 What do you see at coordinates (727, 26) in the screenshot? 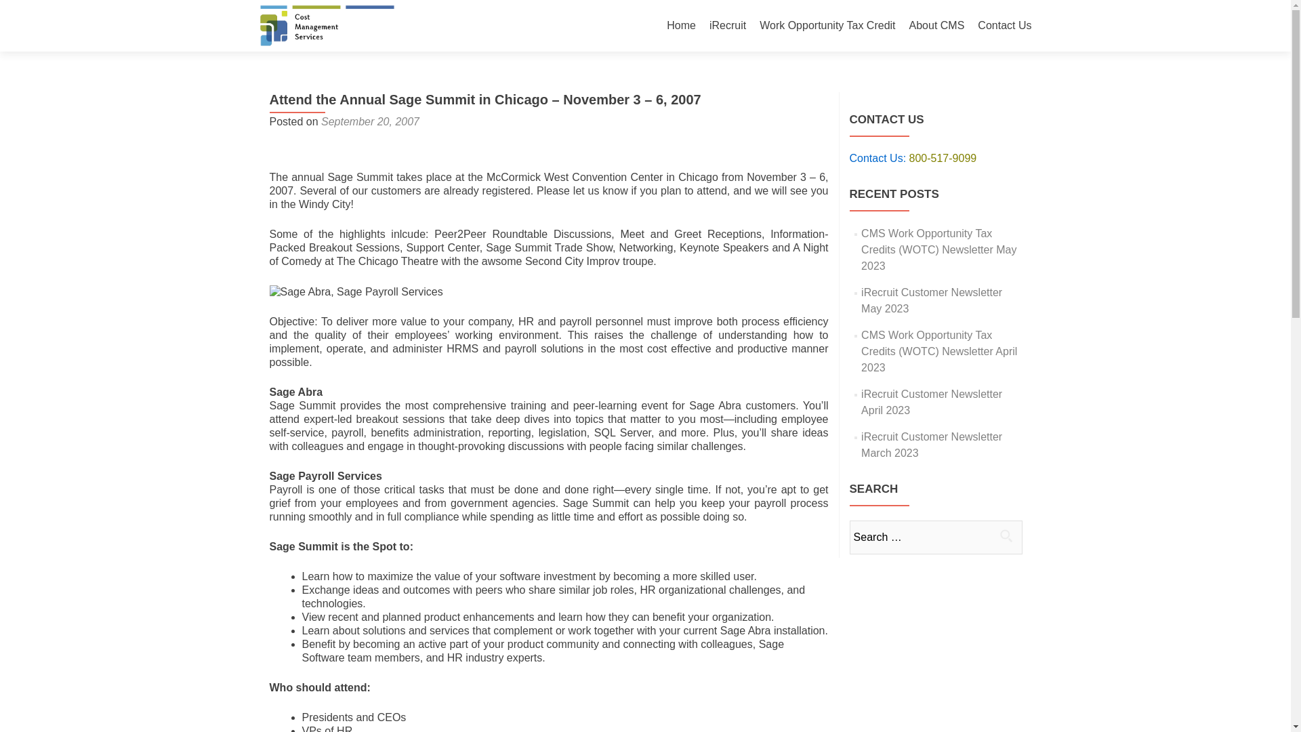
I see `iRecruit` at bounding box center [727, 26].